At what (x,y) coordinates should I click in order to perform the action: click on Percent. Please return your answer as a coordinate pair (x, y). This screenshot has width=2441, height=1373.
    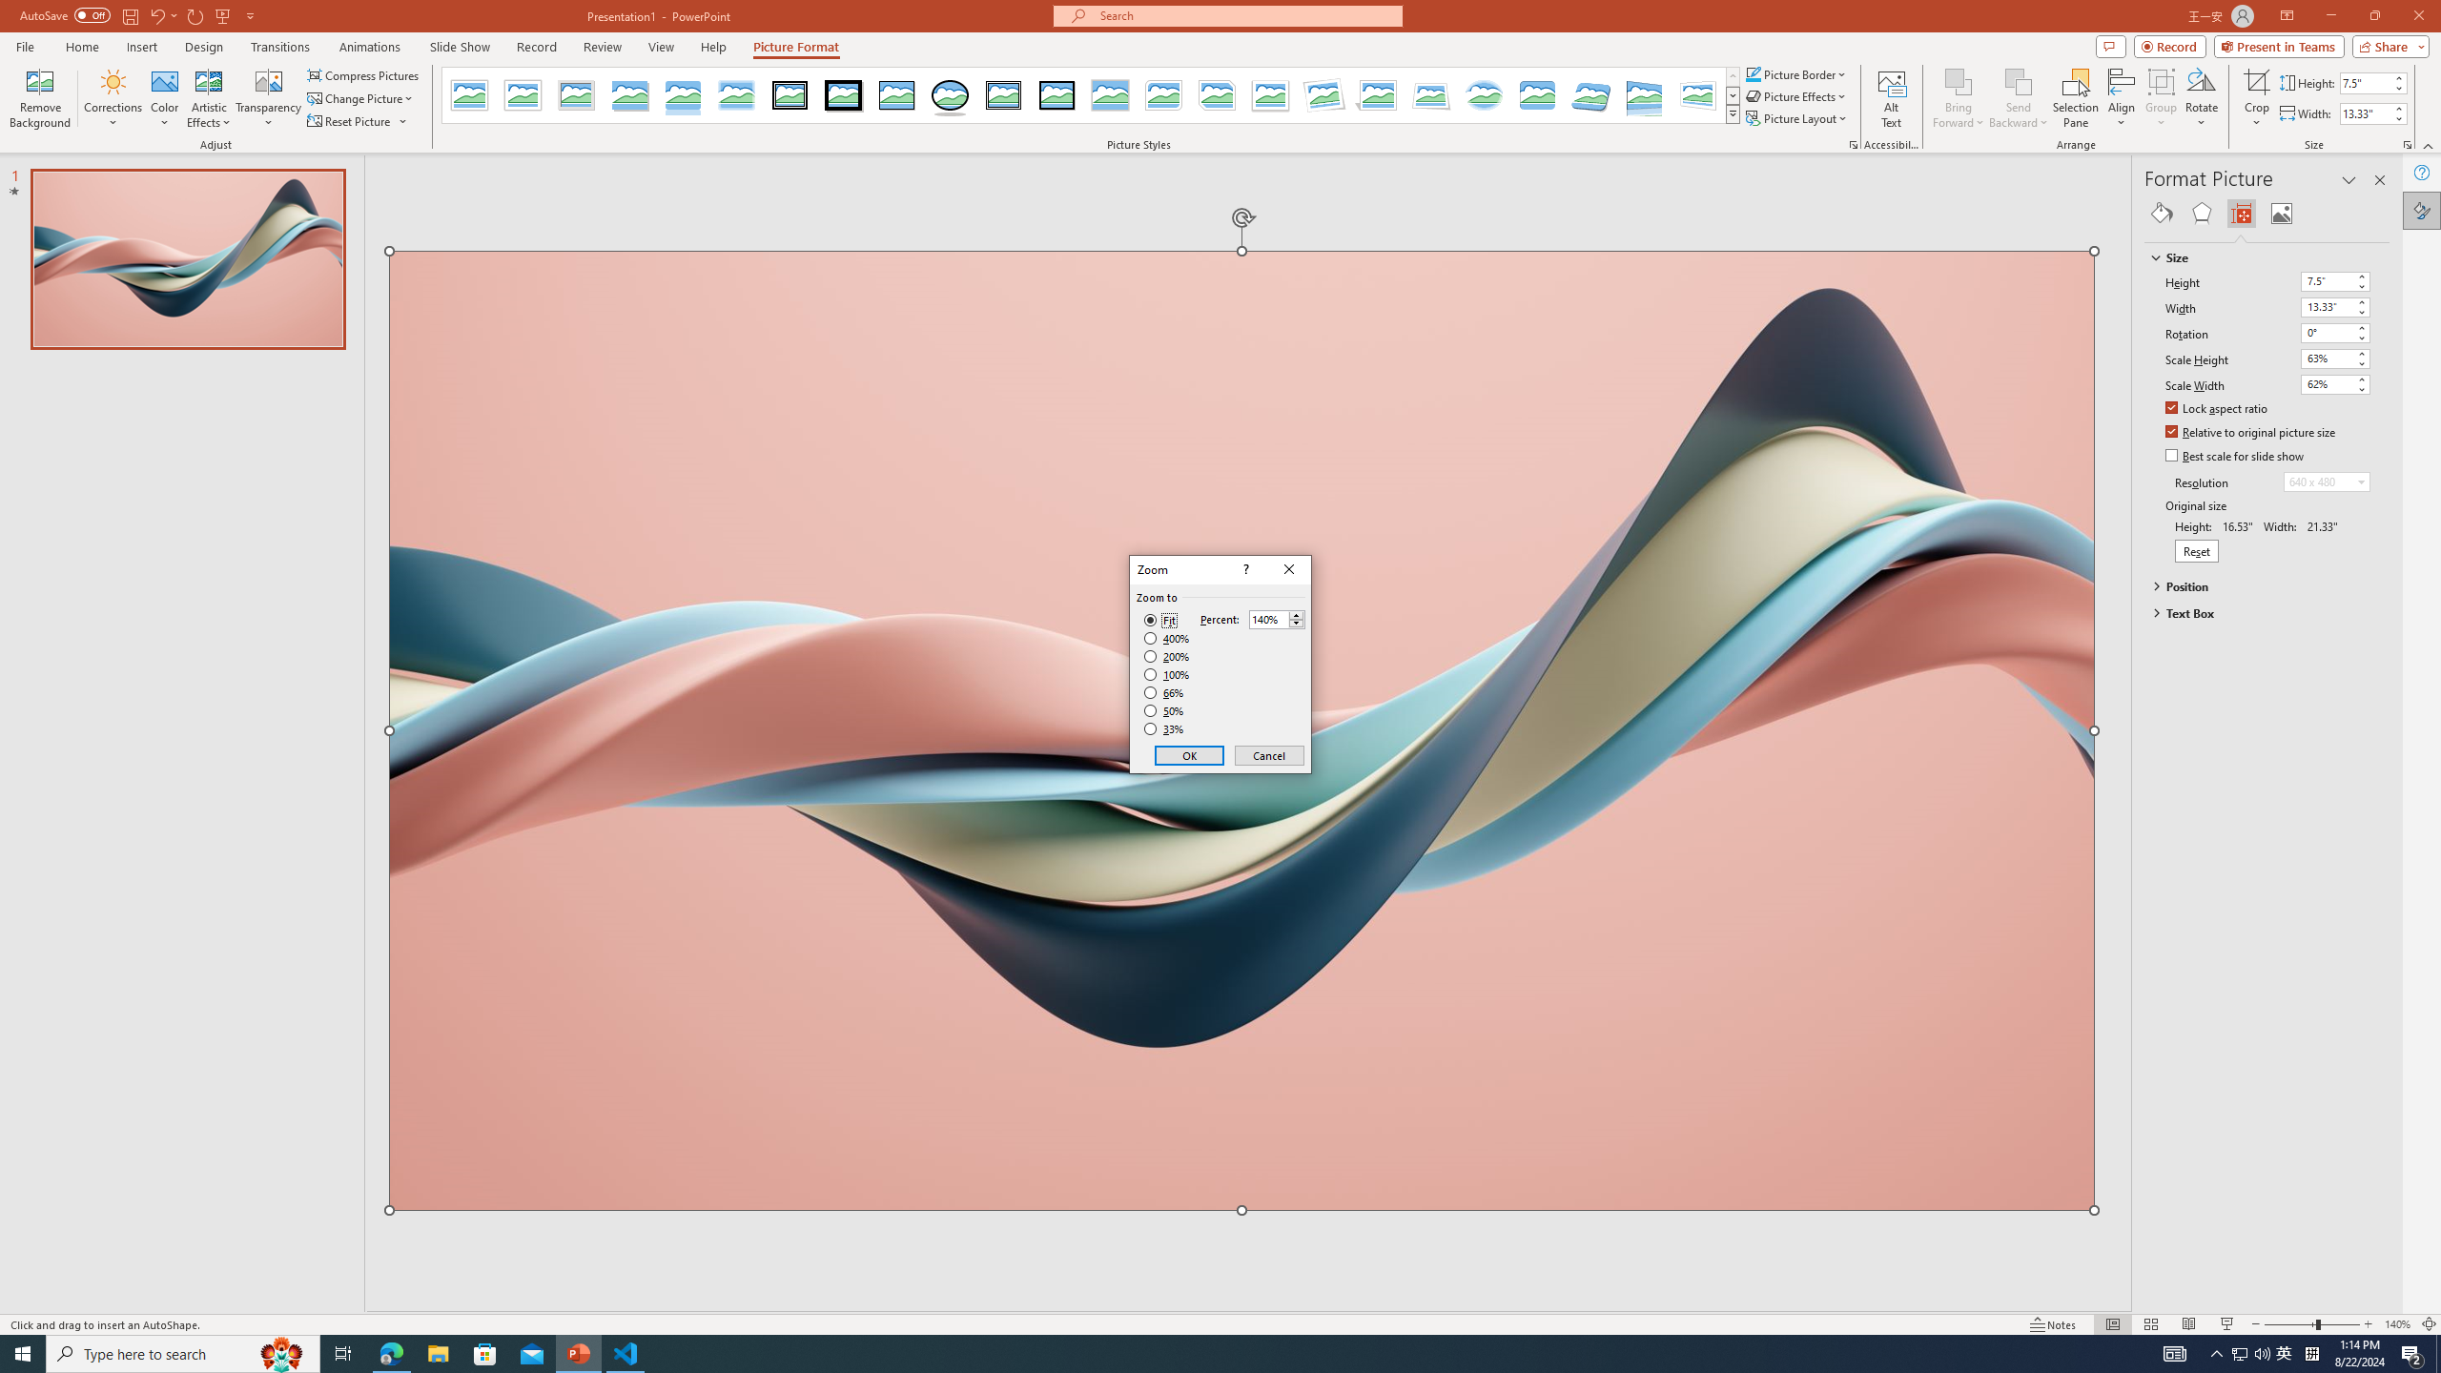
    Looking at the image, I should click on (1268, 620).